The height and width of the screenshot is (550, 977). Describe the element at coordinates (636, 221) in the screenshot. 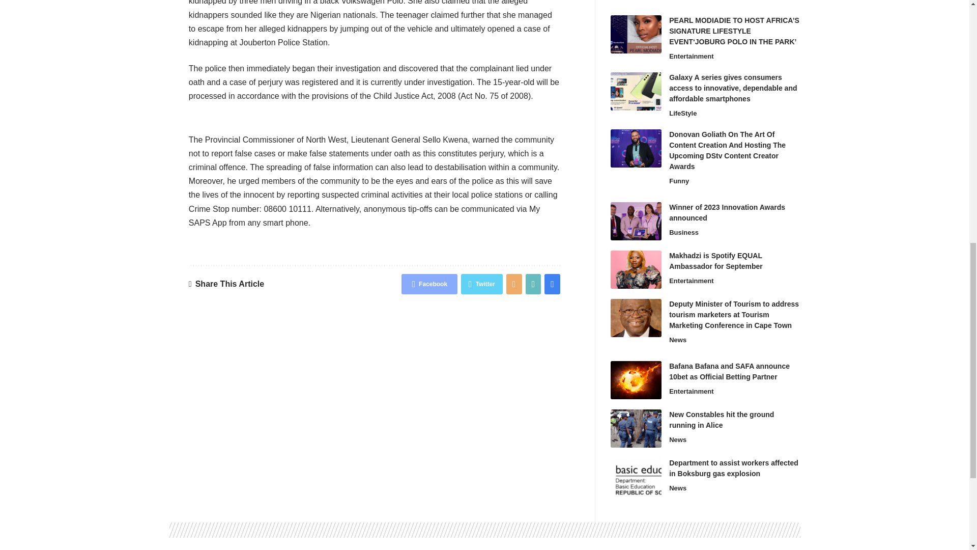

I see `Winner of 2023 Innovation Awards announced` at that location.